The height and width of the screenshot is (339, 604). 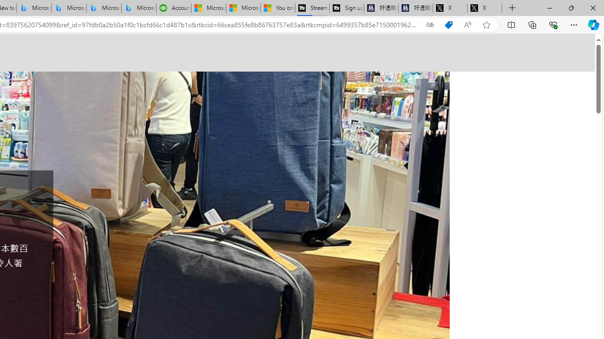 I want to click on Read aloud this page (Ctrl+Shift+U), so click(x=468, y=25).